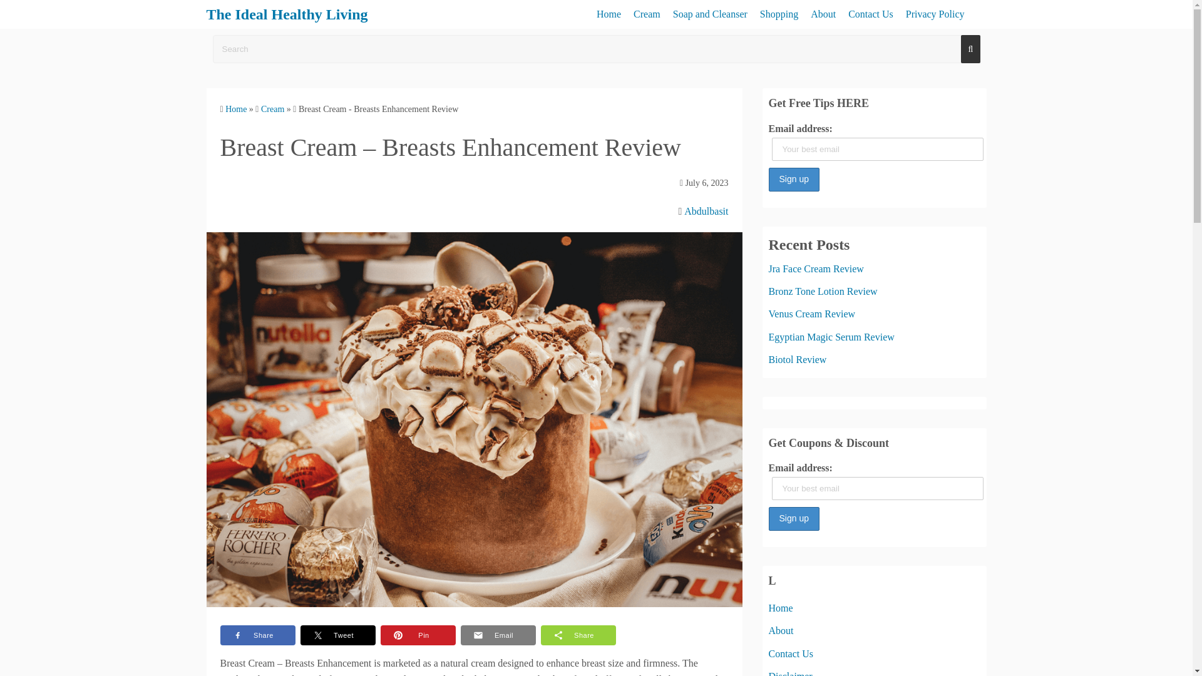  Describe the element at coordinates (287, 14) in the screenshot. I see `The Ideal Healthy Living` at that location.